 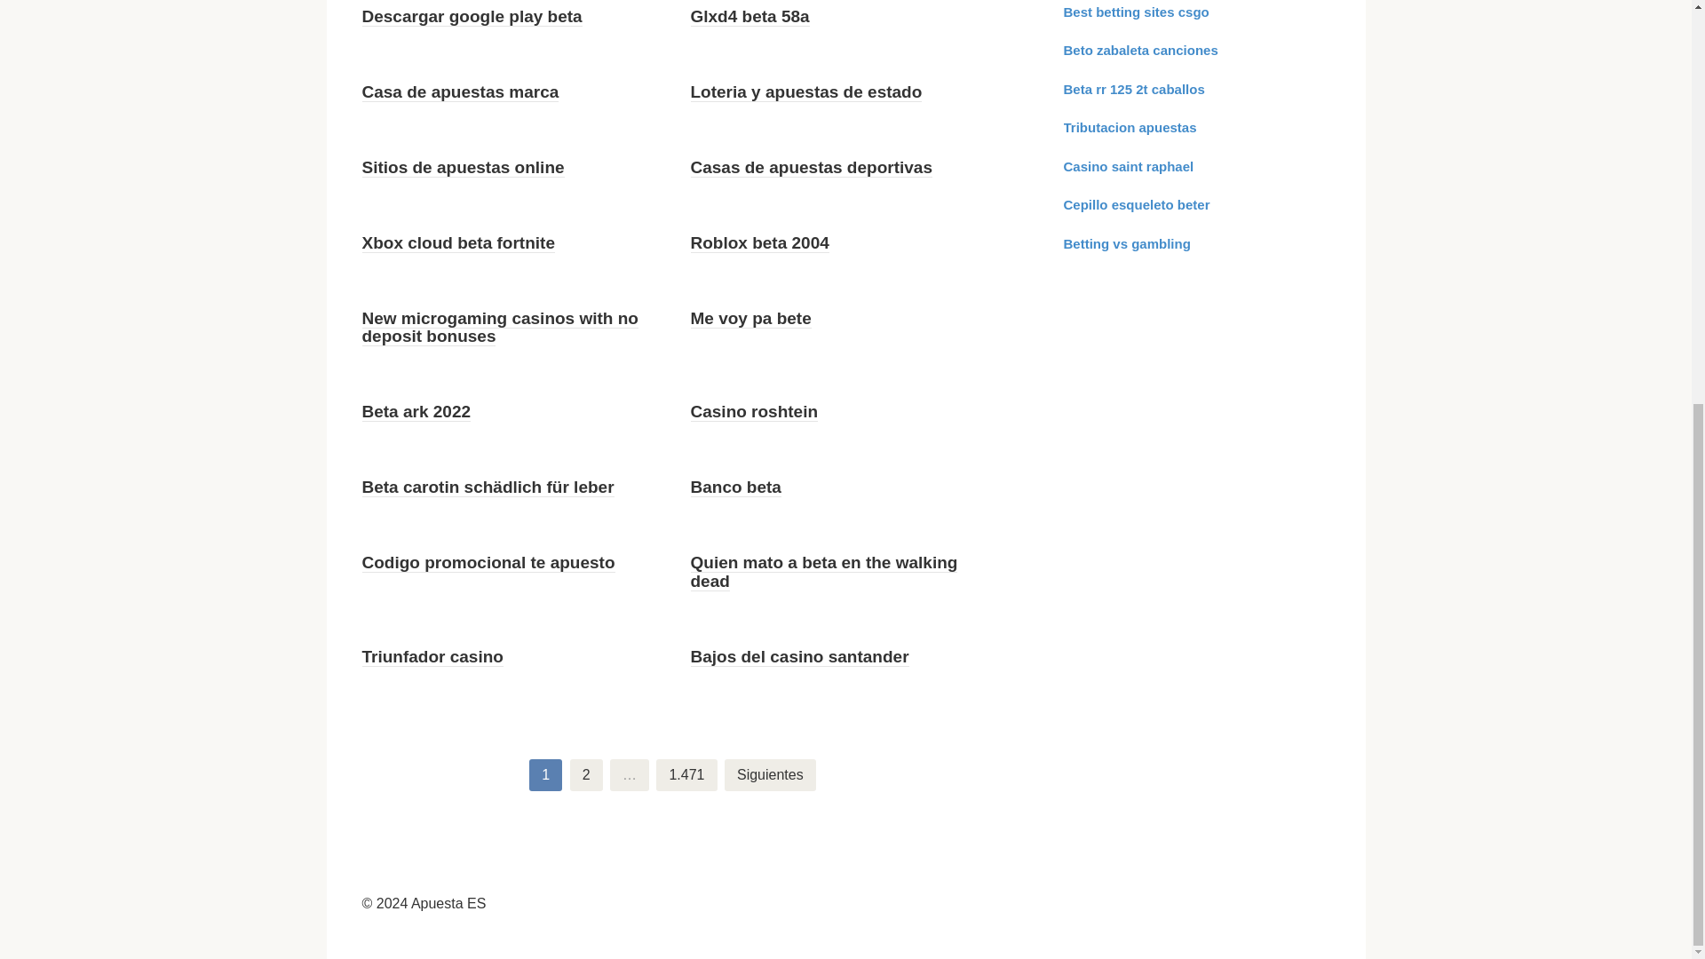 I want to click on 1.471, so click(x=686, y=775).